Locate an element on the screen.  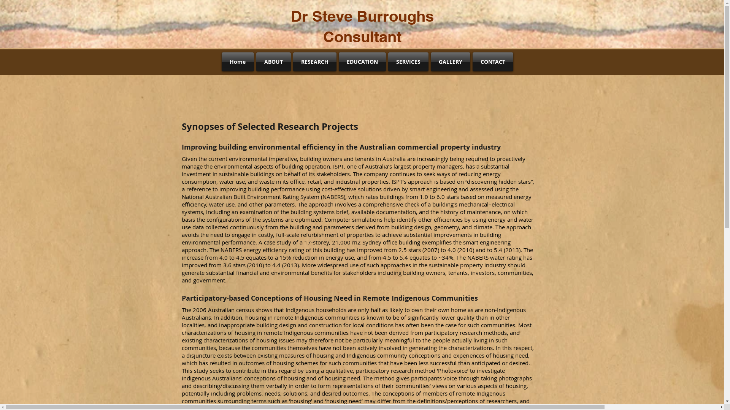
SERVICES is located at coordinates (408, 62).